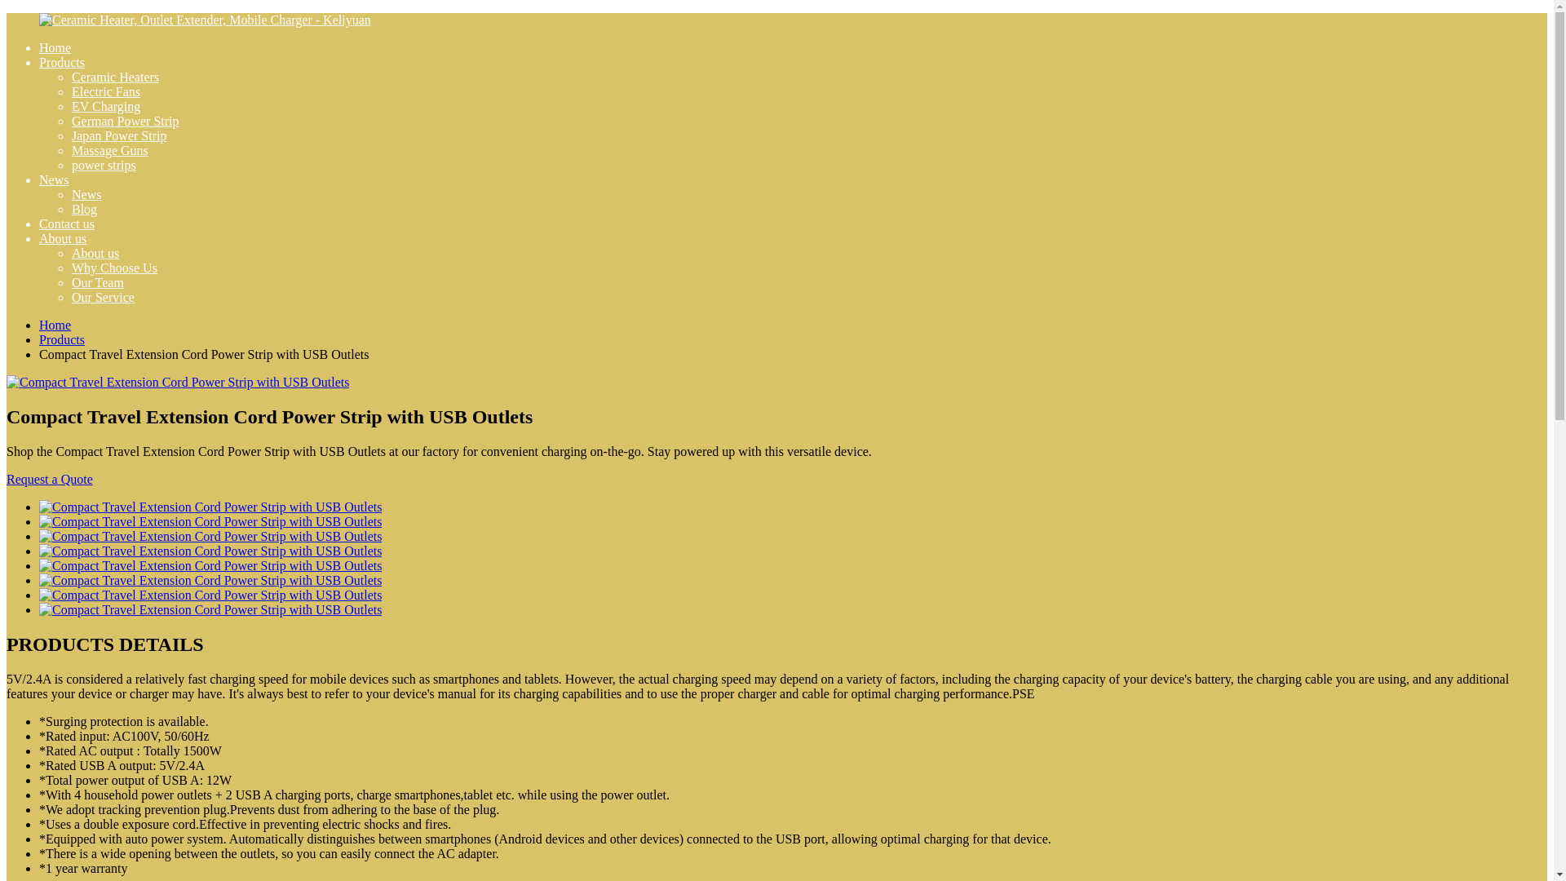 The height and width of the screenshot is (881, 1566). What do you see at coordinates (55, 325) in the screenshot?
I see `Home` at bounding box center [55, 325].